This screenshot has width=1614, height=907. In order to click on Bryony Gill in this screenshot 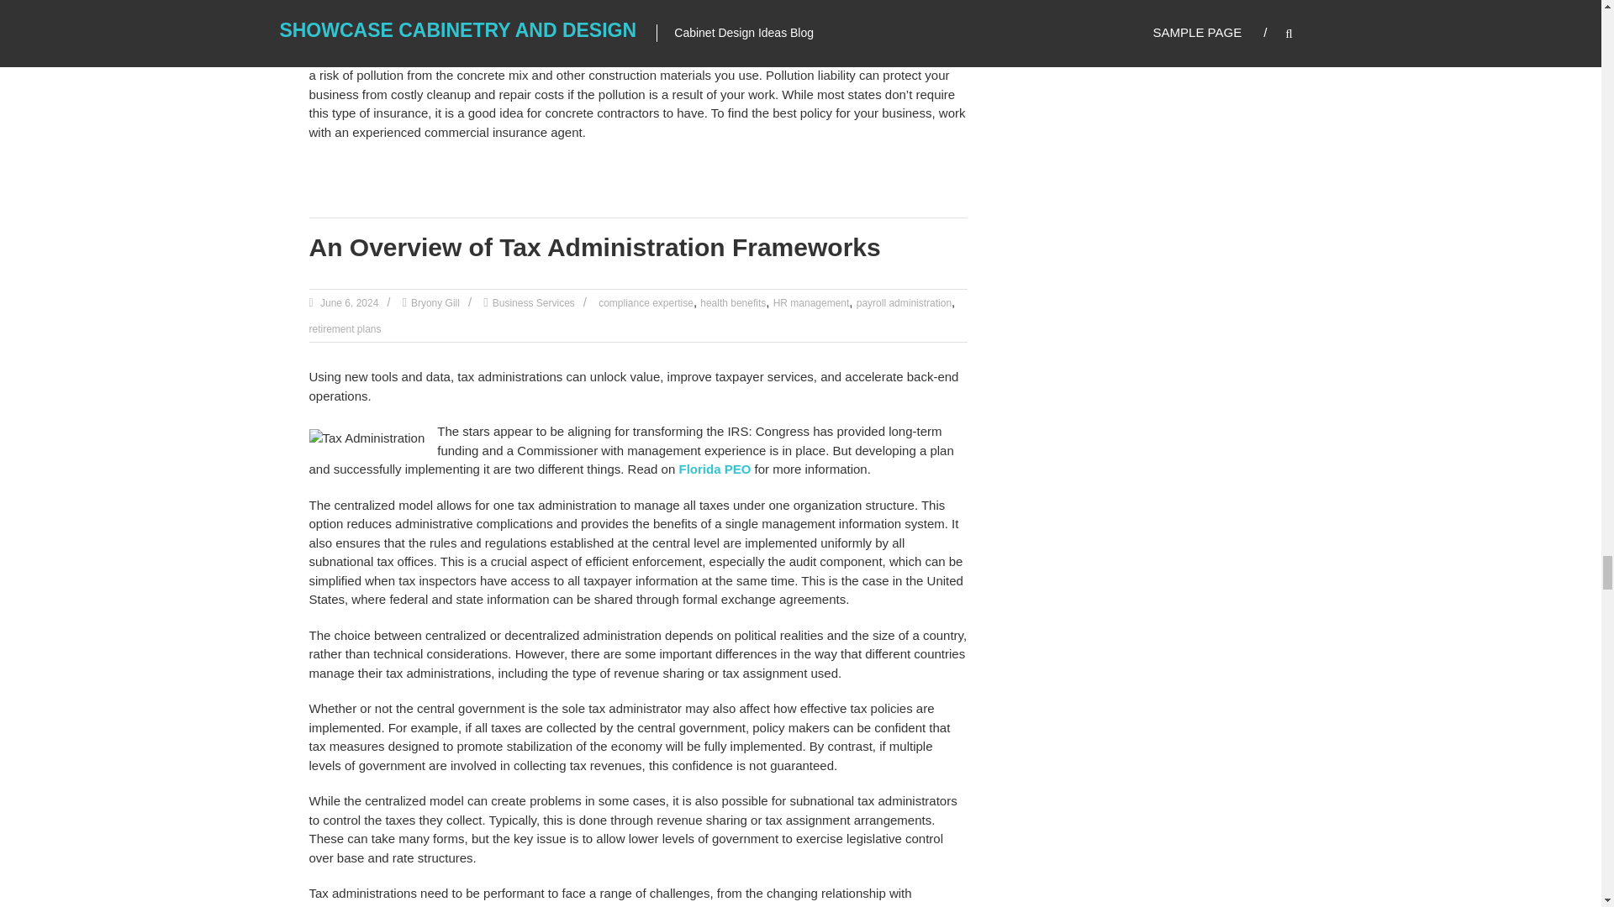, I will do `click(435, 303)`.